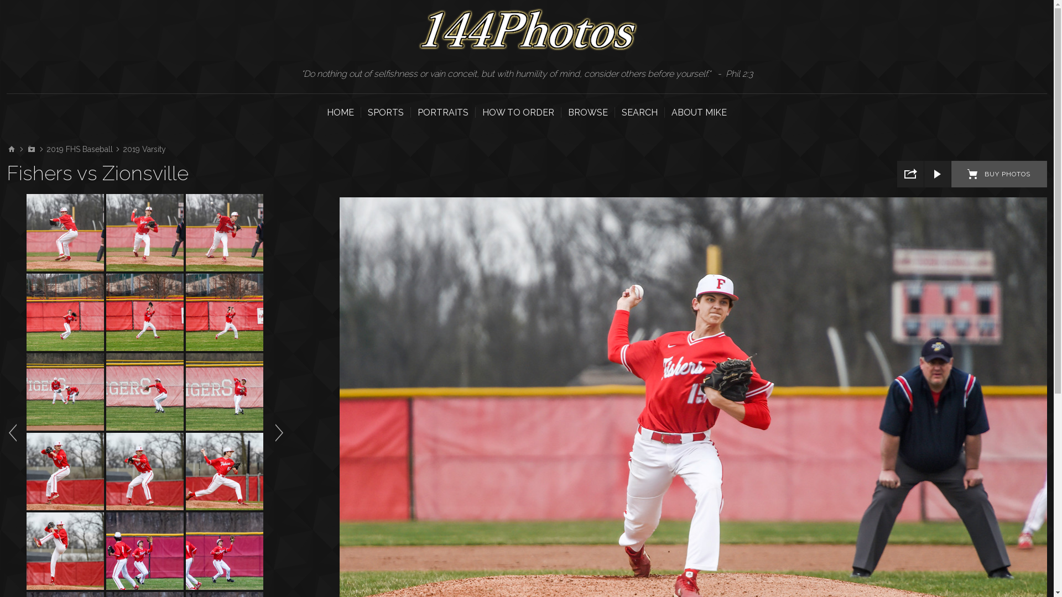  I want to click on ABOUT MIKE, so click(699, 113).